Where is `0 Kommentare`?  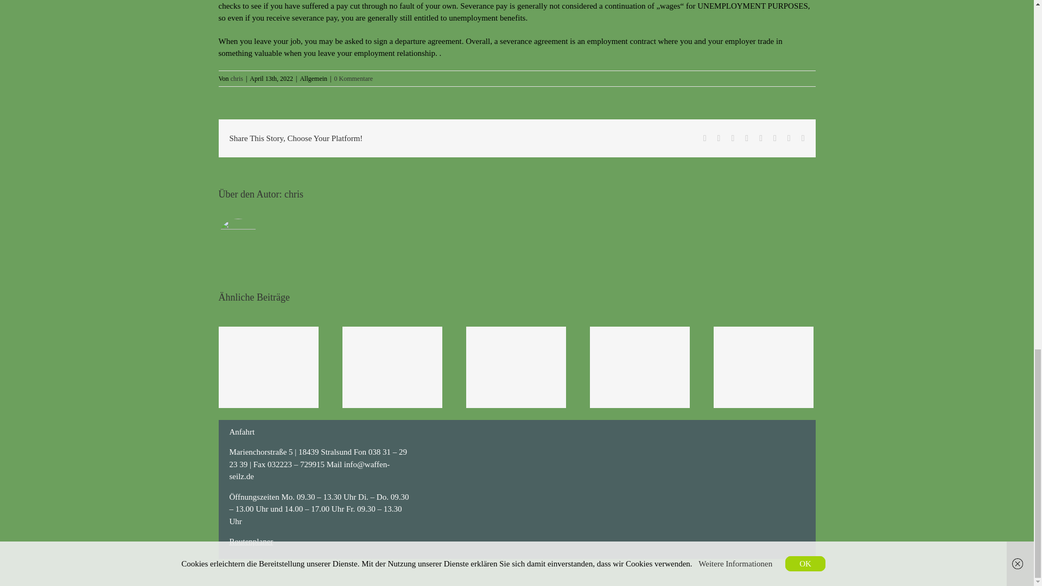 0 Kommentare is located at coordinates (354, 79).